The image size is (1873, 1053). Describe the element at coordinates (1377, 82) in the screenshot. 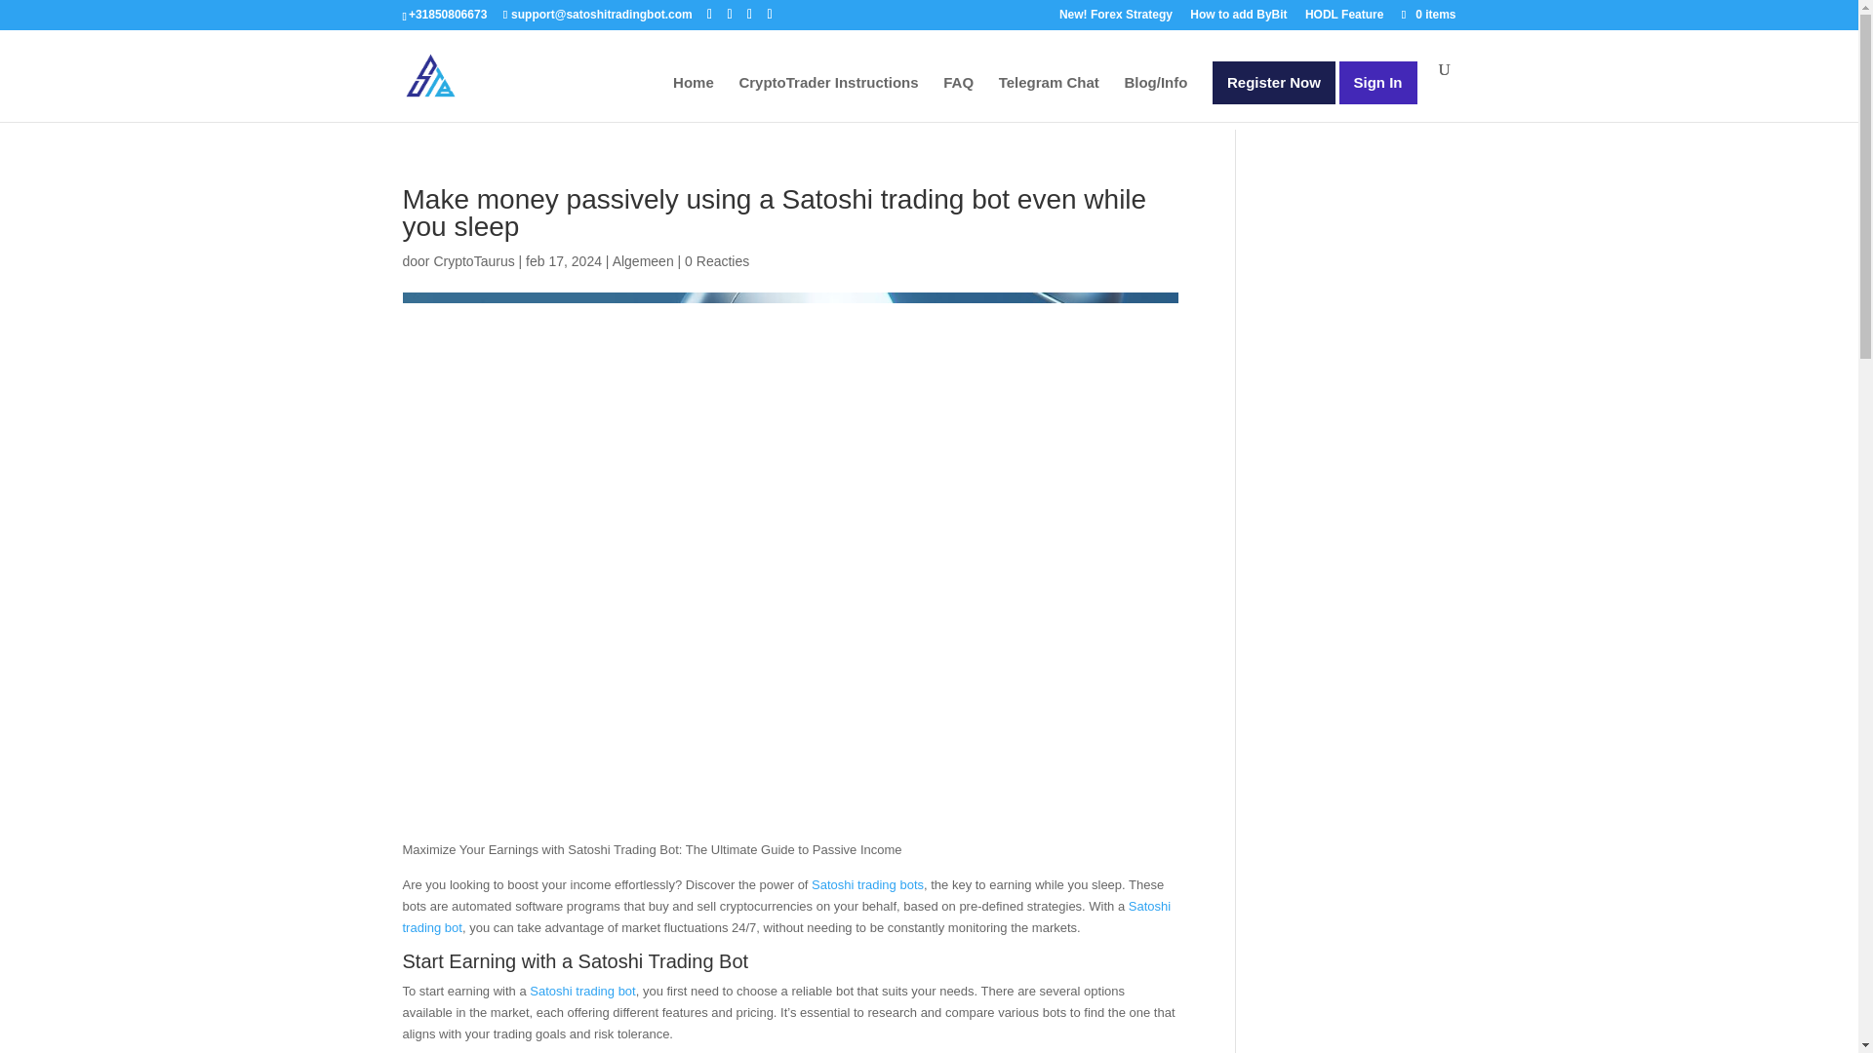

I see `Sign In` at that location.